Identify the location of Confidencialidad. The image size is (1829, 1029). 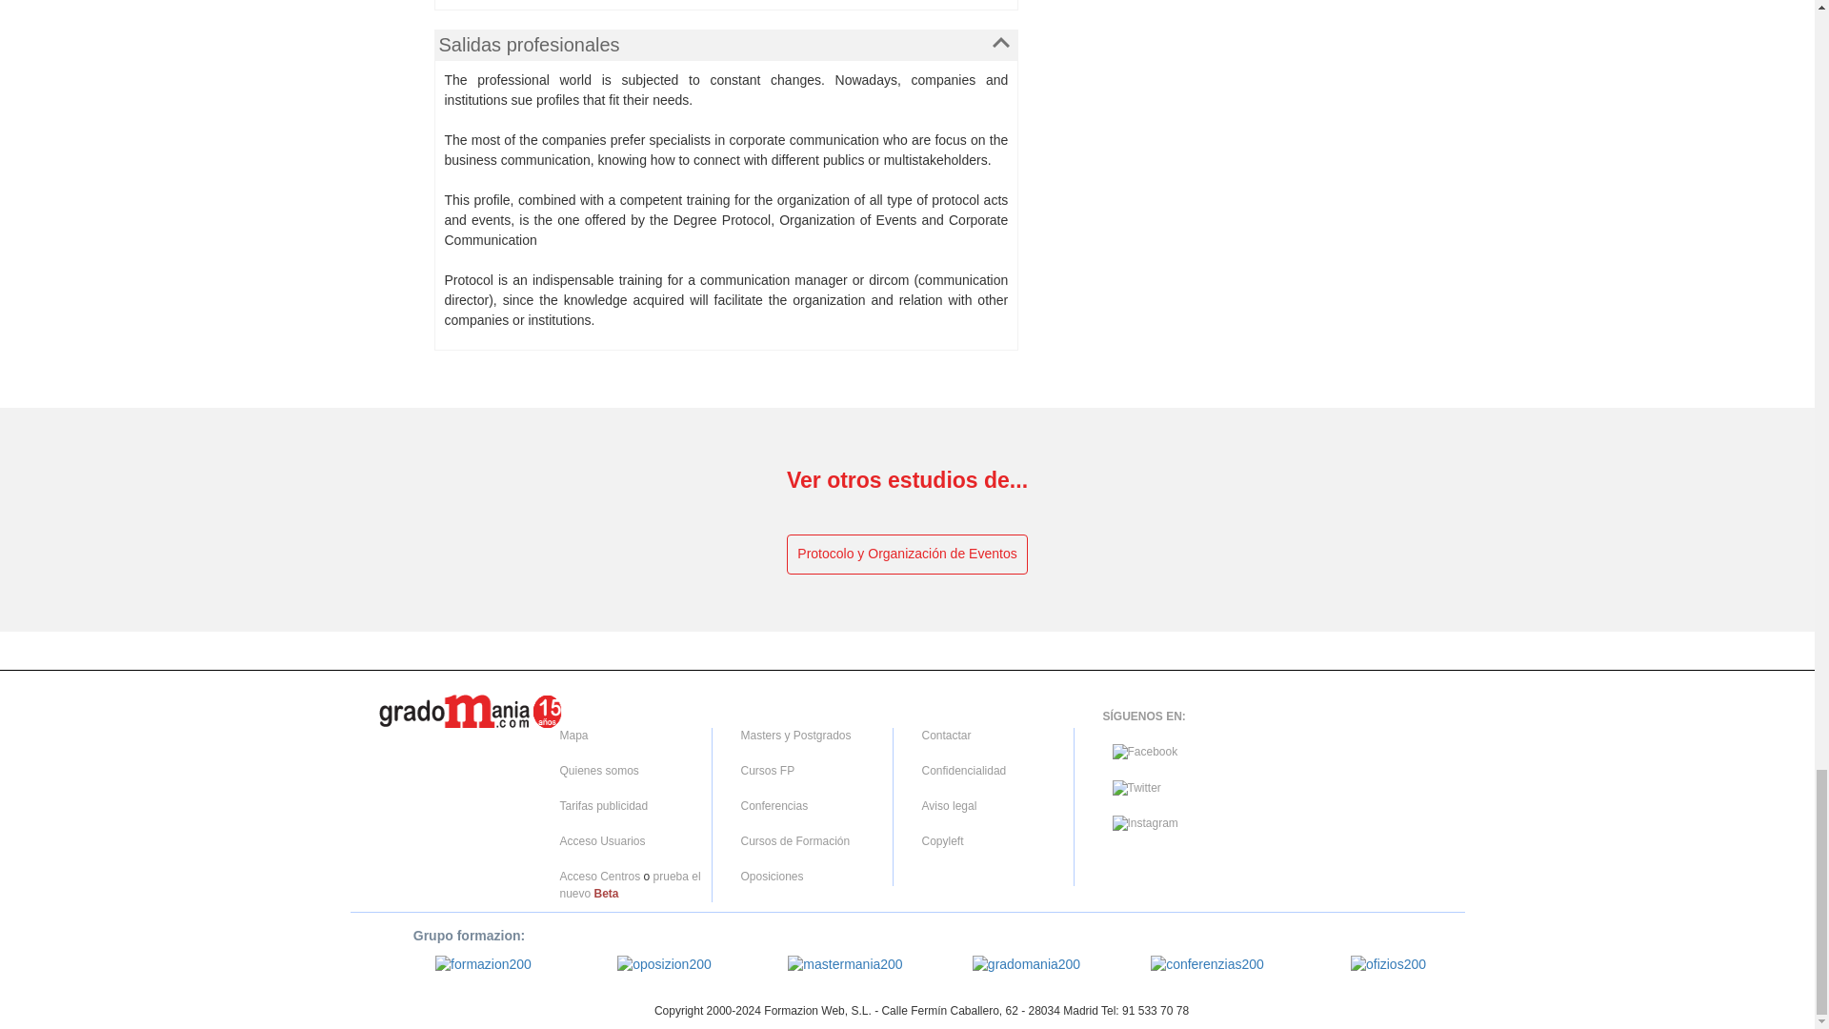
(964, 771).